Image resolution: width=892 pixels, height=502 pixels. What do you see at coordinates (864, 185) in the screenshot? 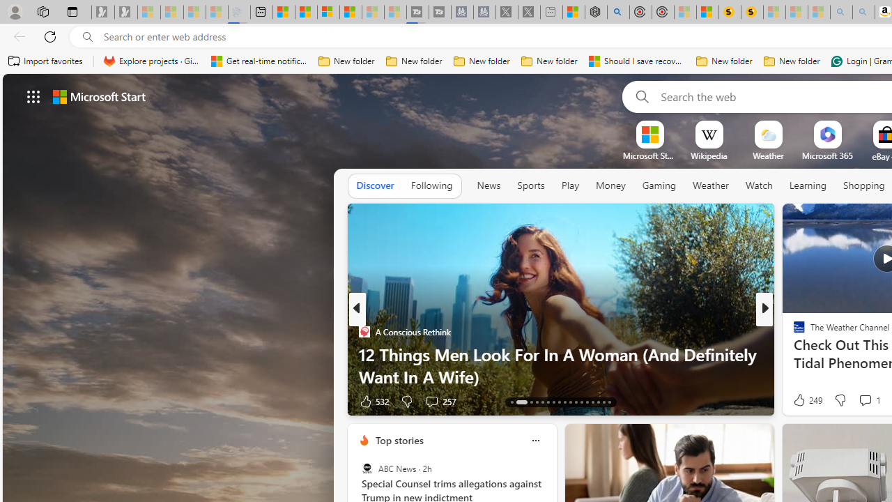
I see `Shopping` at bounding box center [864, 185].